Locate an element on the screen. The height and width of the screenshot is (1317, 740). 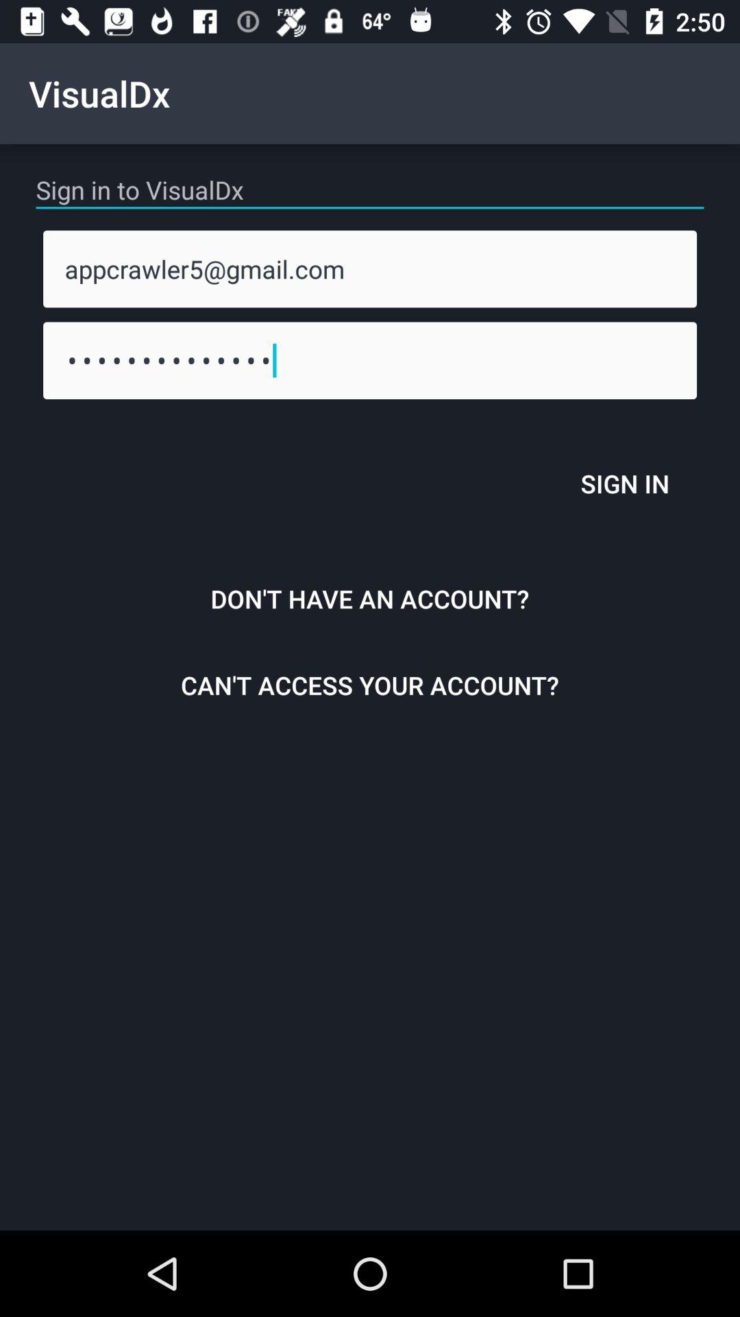
open the icon below the appcrawler5@gmail.com icon is located at coordinates (370, 360).